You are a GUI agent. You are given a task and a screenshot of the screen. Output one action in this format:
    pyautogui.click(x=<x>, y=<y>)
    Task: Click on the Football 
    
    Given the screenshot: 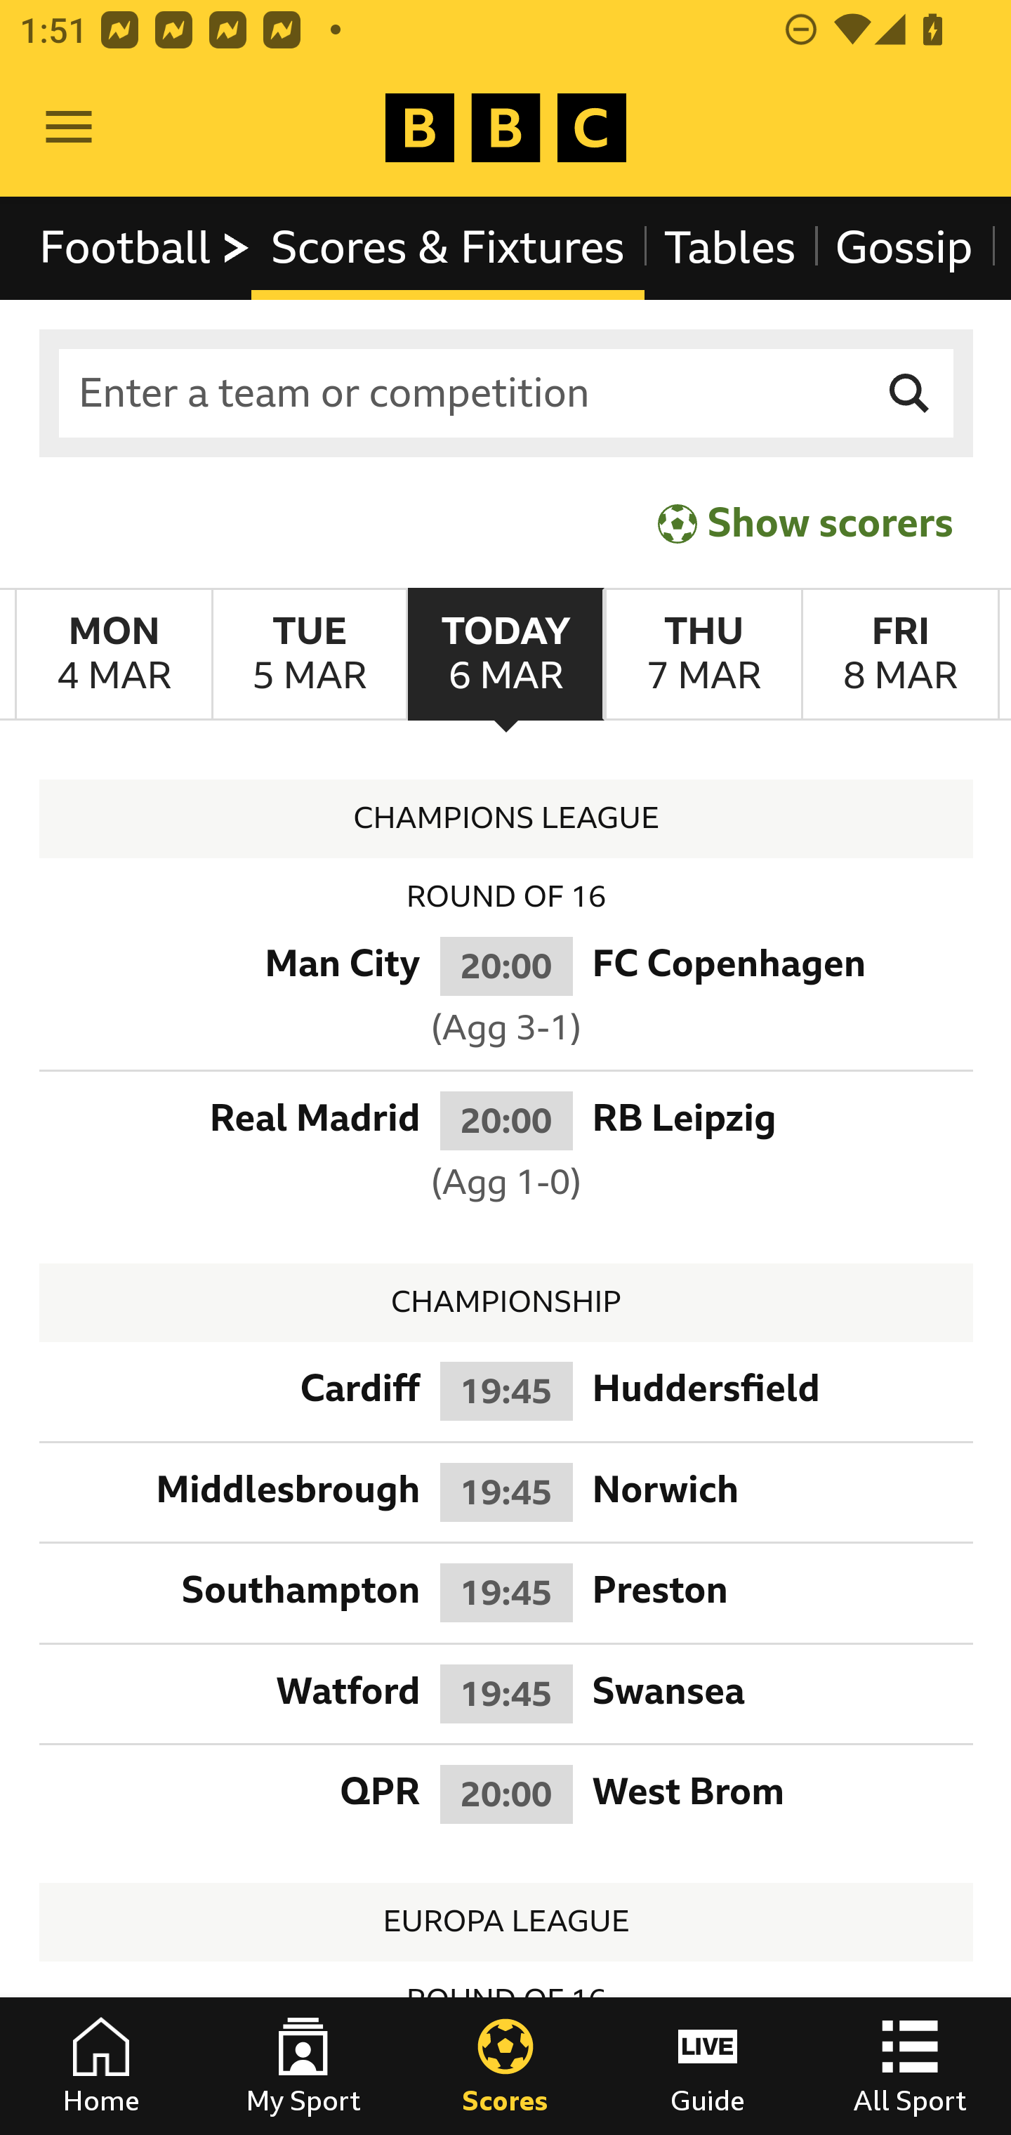 What is the action you would take?
    pyautogui.click(x=146, y=247)
    